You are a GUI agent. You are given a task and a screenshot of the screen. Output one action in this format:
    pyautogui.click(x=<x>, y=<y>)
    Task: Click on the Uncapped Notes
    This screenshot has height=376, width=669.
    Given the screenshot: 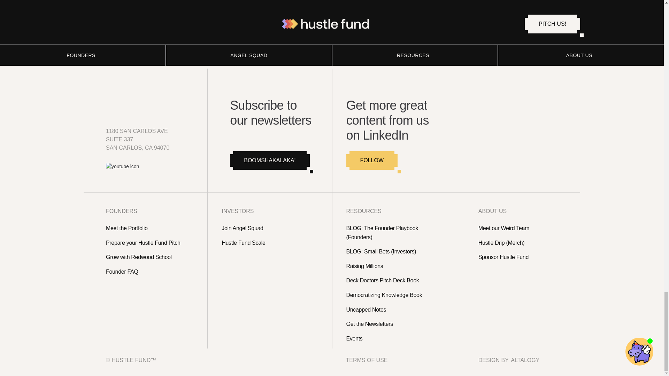 What is the action you would take?
    pyautogui.click(x=395, y=310)
    